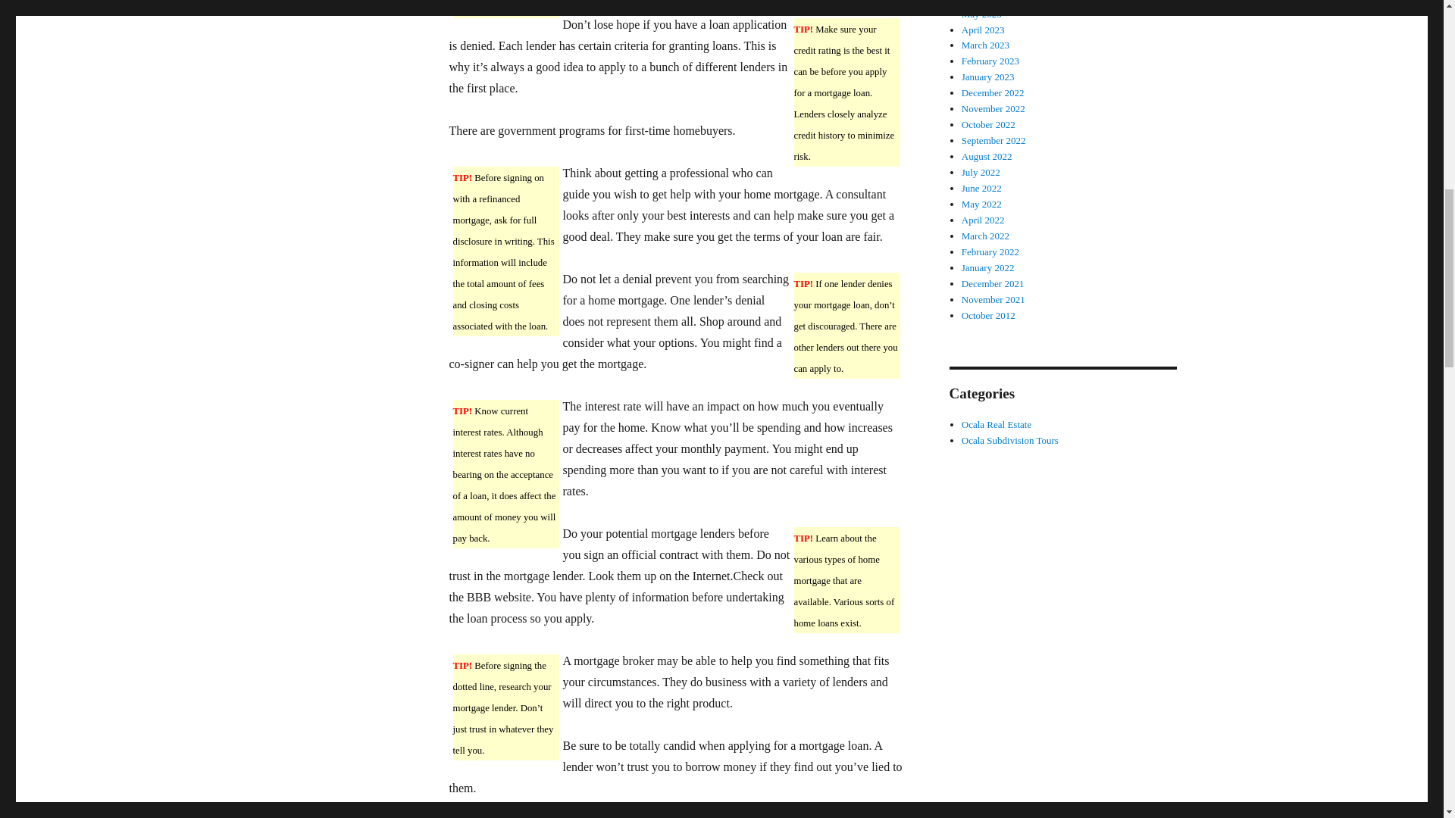 Image resolution: width=1455 pixels, height=818 pixels. I want to click on July 2022, so click(981, 173).